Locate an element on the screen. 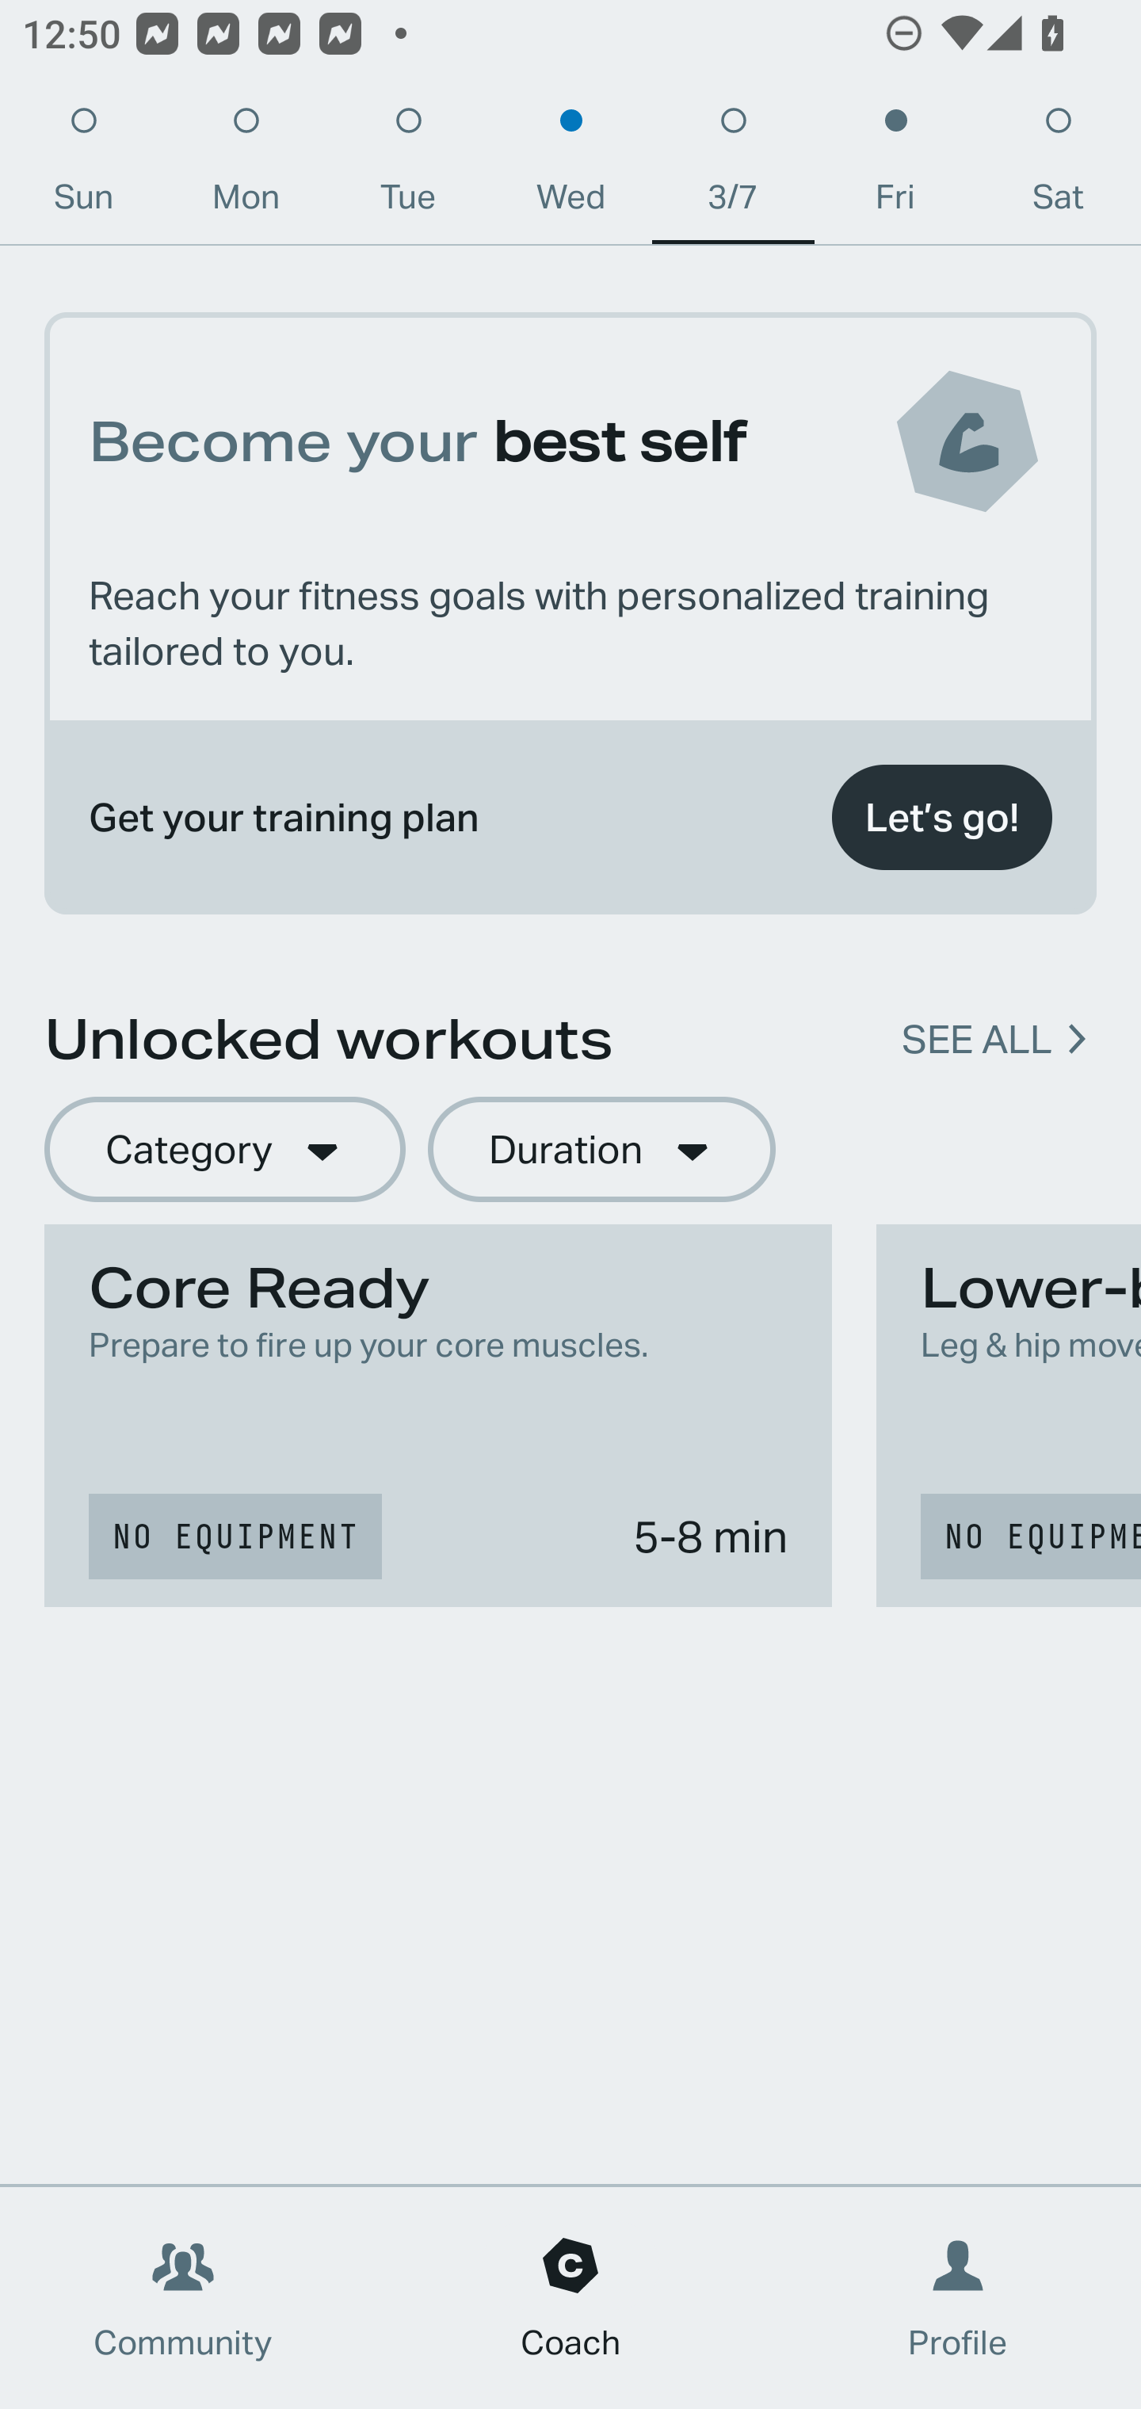 The image size is (1141, 2409). SEE ALL is located at coordinates (976, 1040).